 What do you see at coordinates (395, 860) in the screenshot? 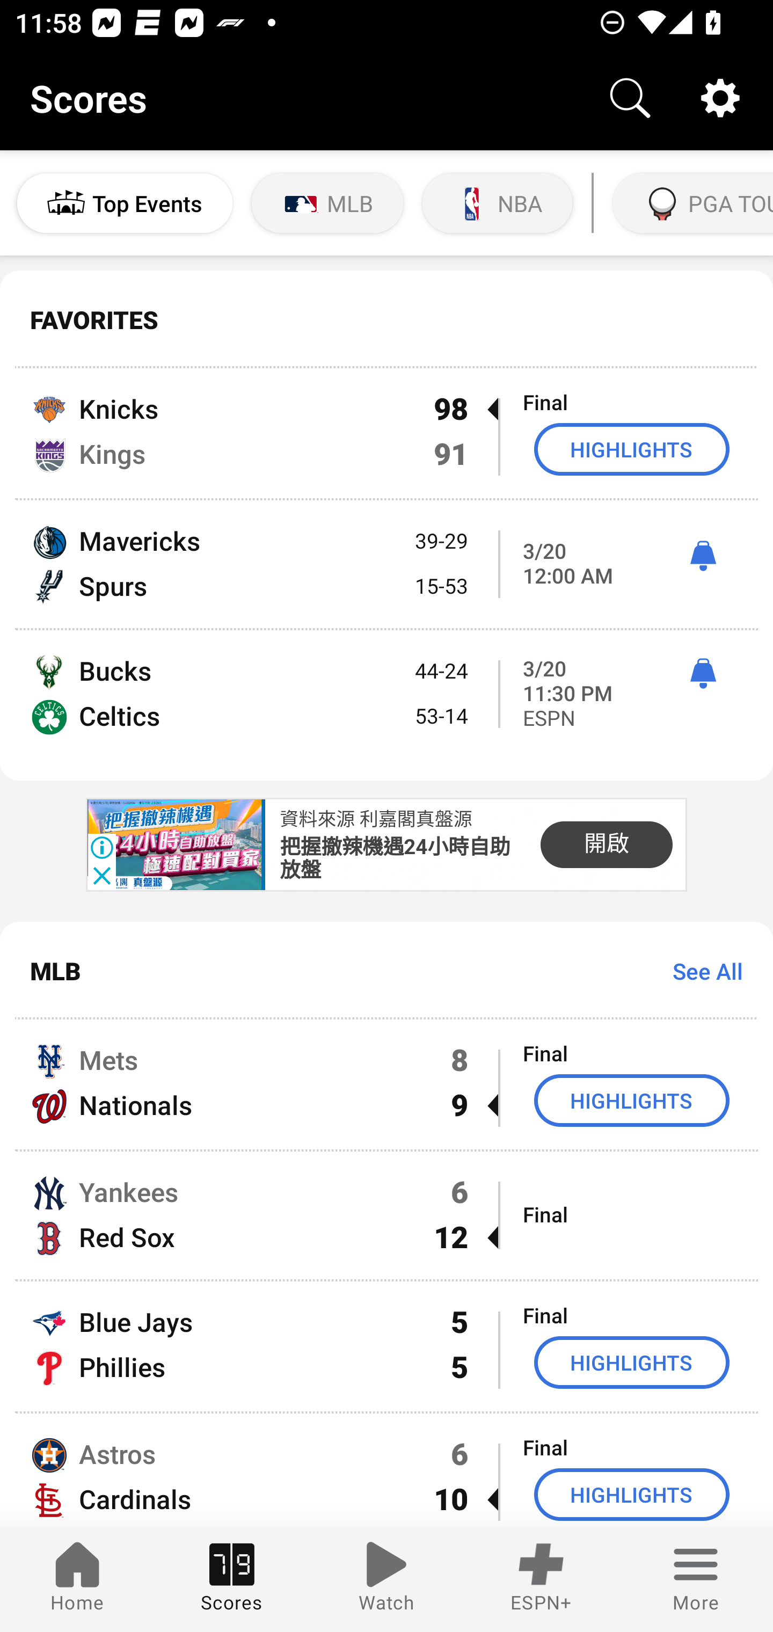
I see `把握撤辣機遇24小時自助 放盤 把握撤辣機遇24小時自助 放盤` at bounding box center [395, 860].